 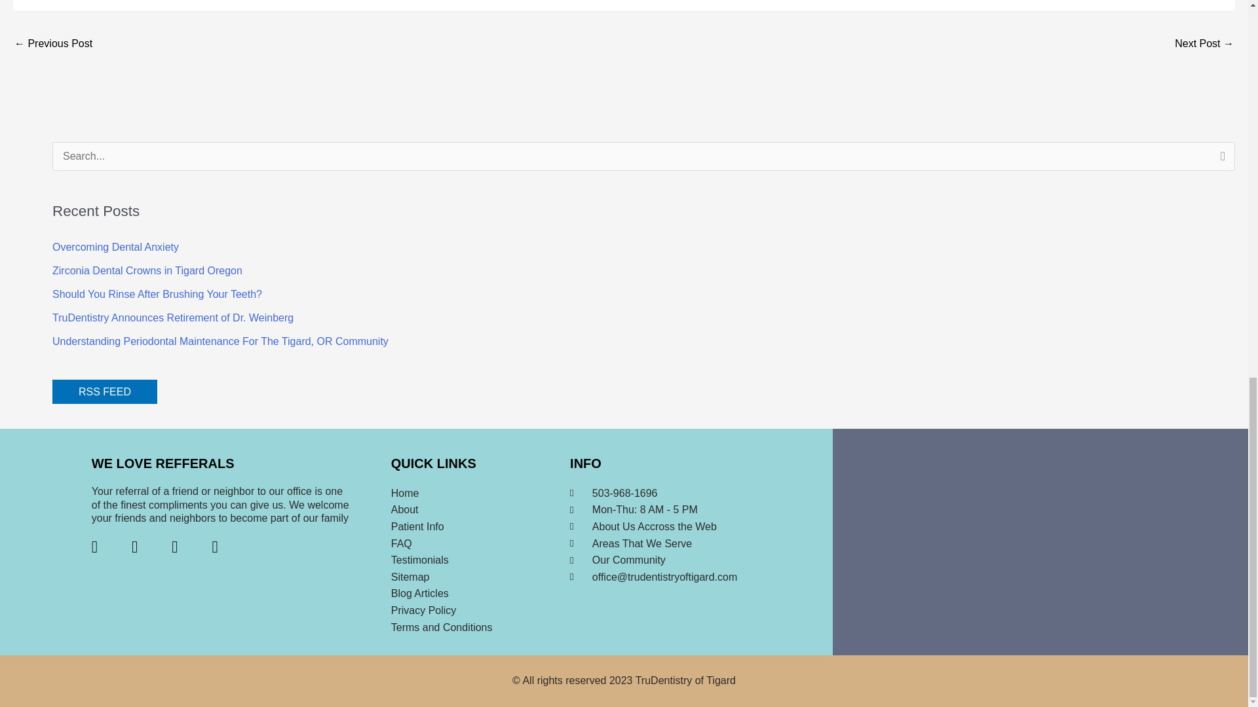 I want to click on What To Do With a Cracked Tooth, so click(x=52, y=45).